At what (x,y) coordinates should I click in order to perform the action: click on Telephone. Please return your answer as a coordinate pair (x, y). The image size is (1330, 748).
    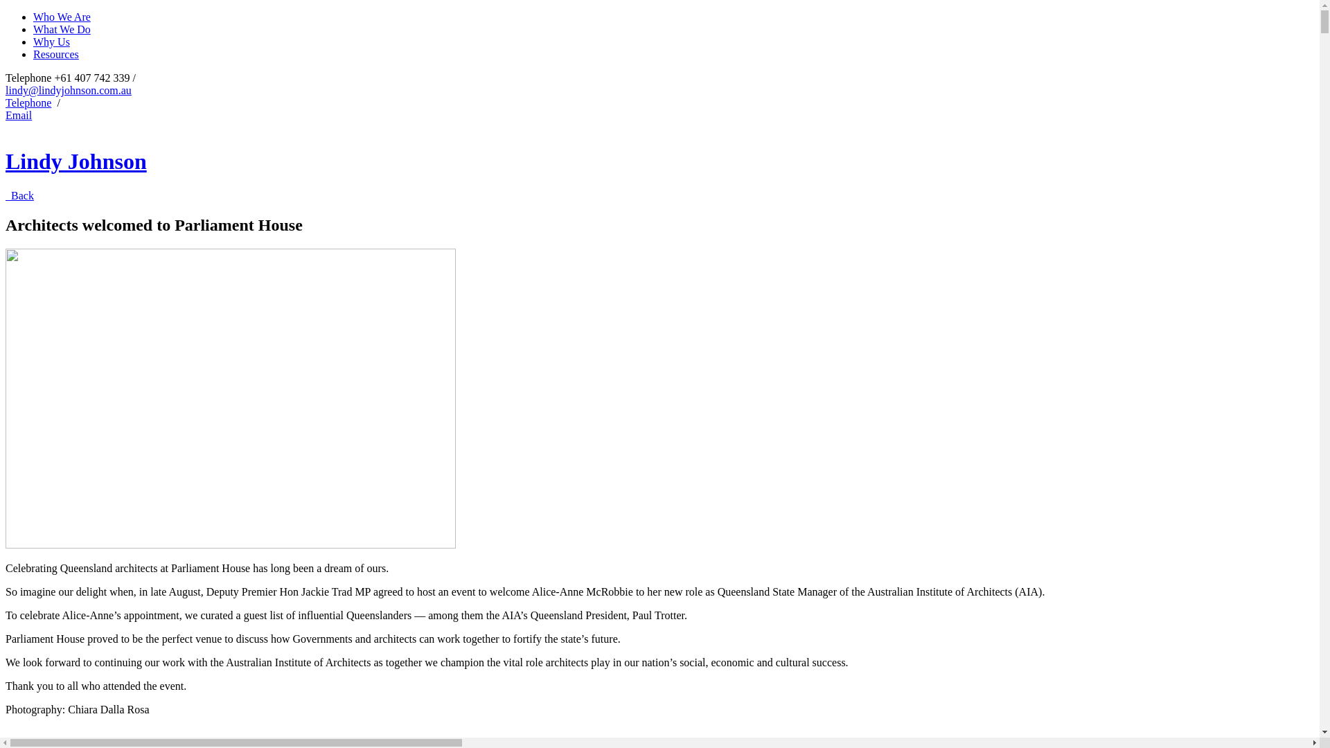
    Looking at the image, I should click on (28, 103).